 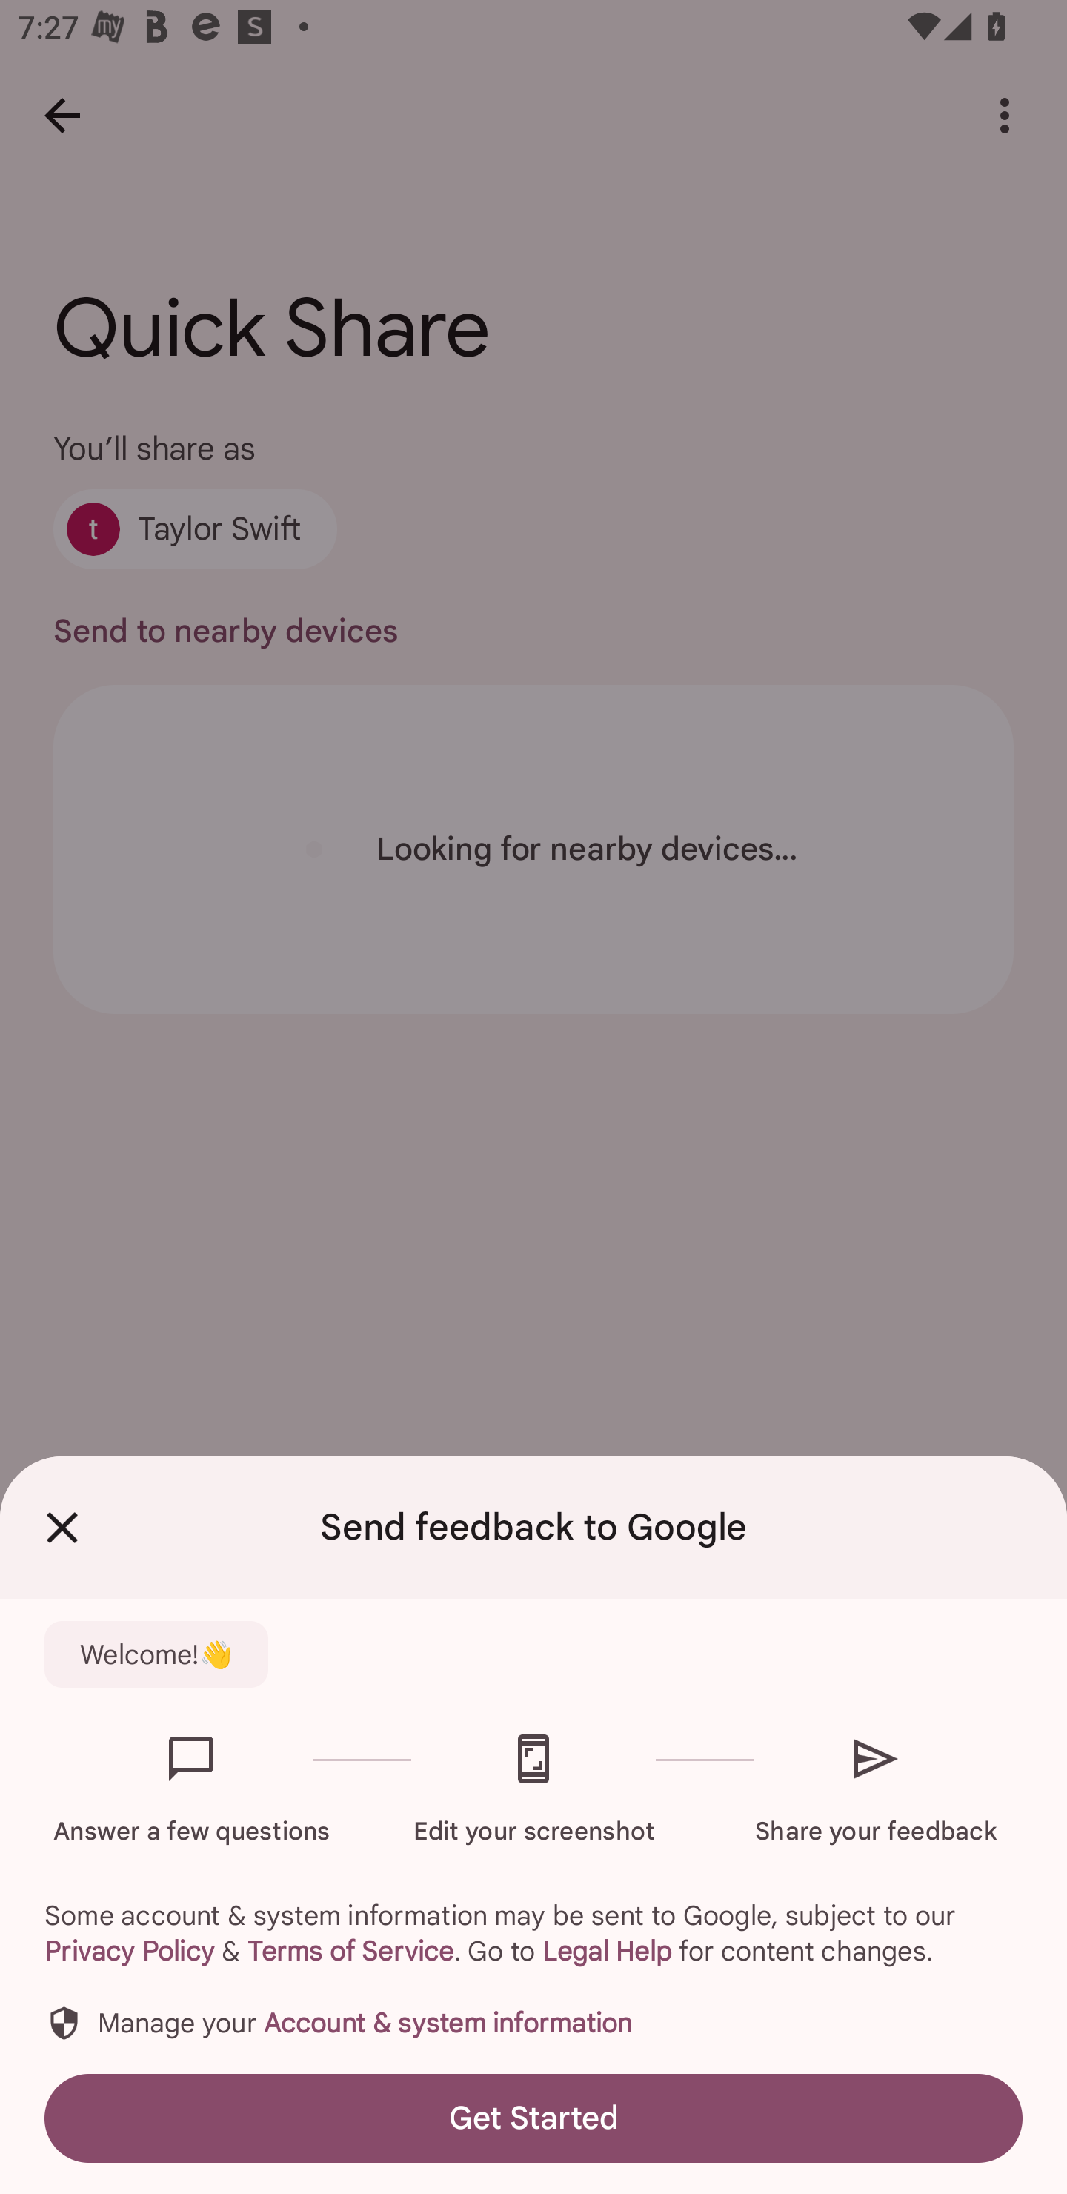 What do you see at coordinates (533, 2118) in the screenshot?
I see `Get Started` at bounding box center [533, 2118].